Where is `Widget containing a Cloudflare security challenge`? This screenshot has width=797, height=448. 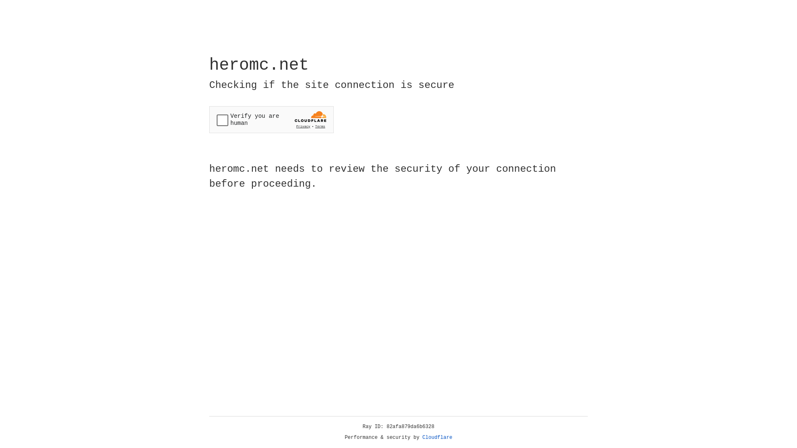 Widget containing a Cloudflare security challenge is located at coordinates (271, 119).